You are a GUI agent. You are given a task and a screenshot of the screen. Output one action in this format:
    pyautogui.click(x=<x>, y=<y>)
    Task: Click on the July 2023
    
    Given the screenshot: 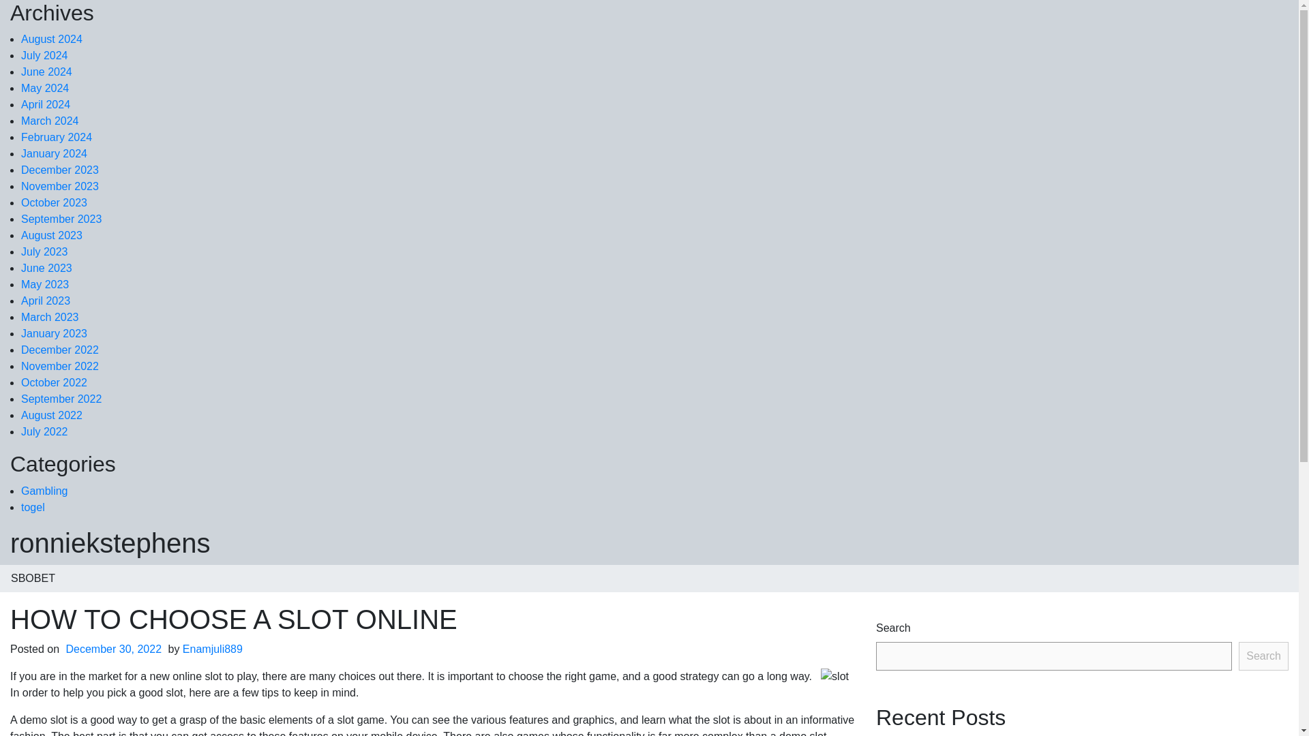 What is the action you would take?
    pyautogui.click(x=44, y=251)
    